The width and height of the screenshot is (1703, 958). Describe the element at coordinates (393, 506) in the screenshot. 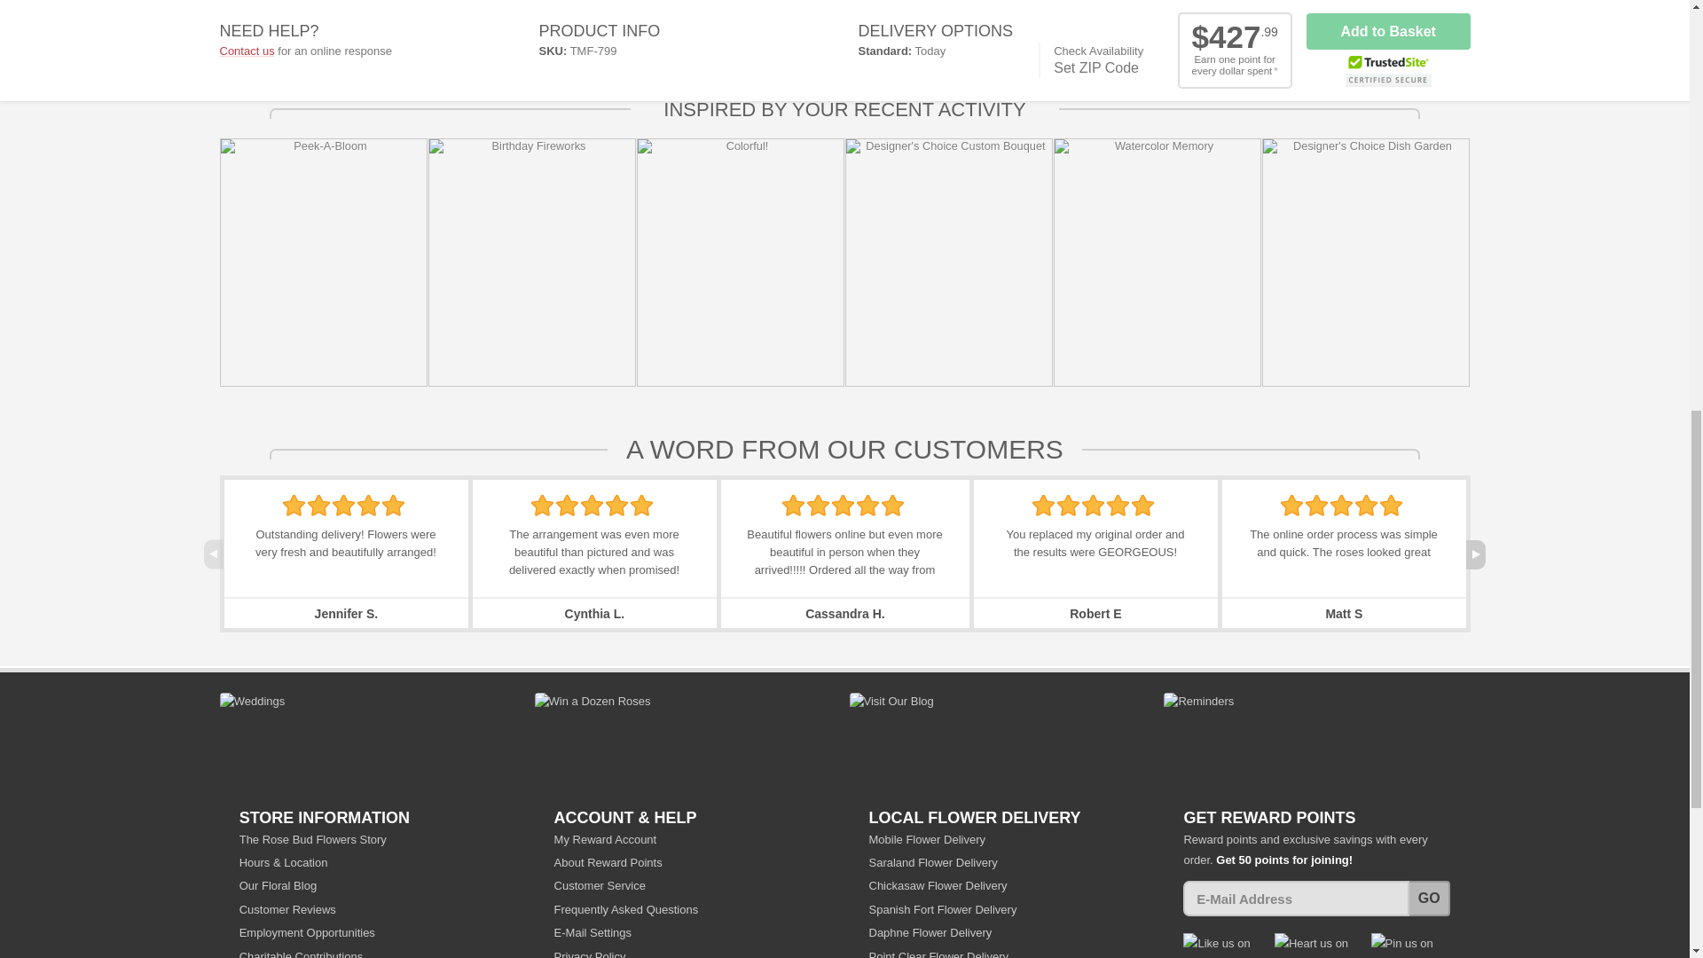

I see `Full Star` at that location.